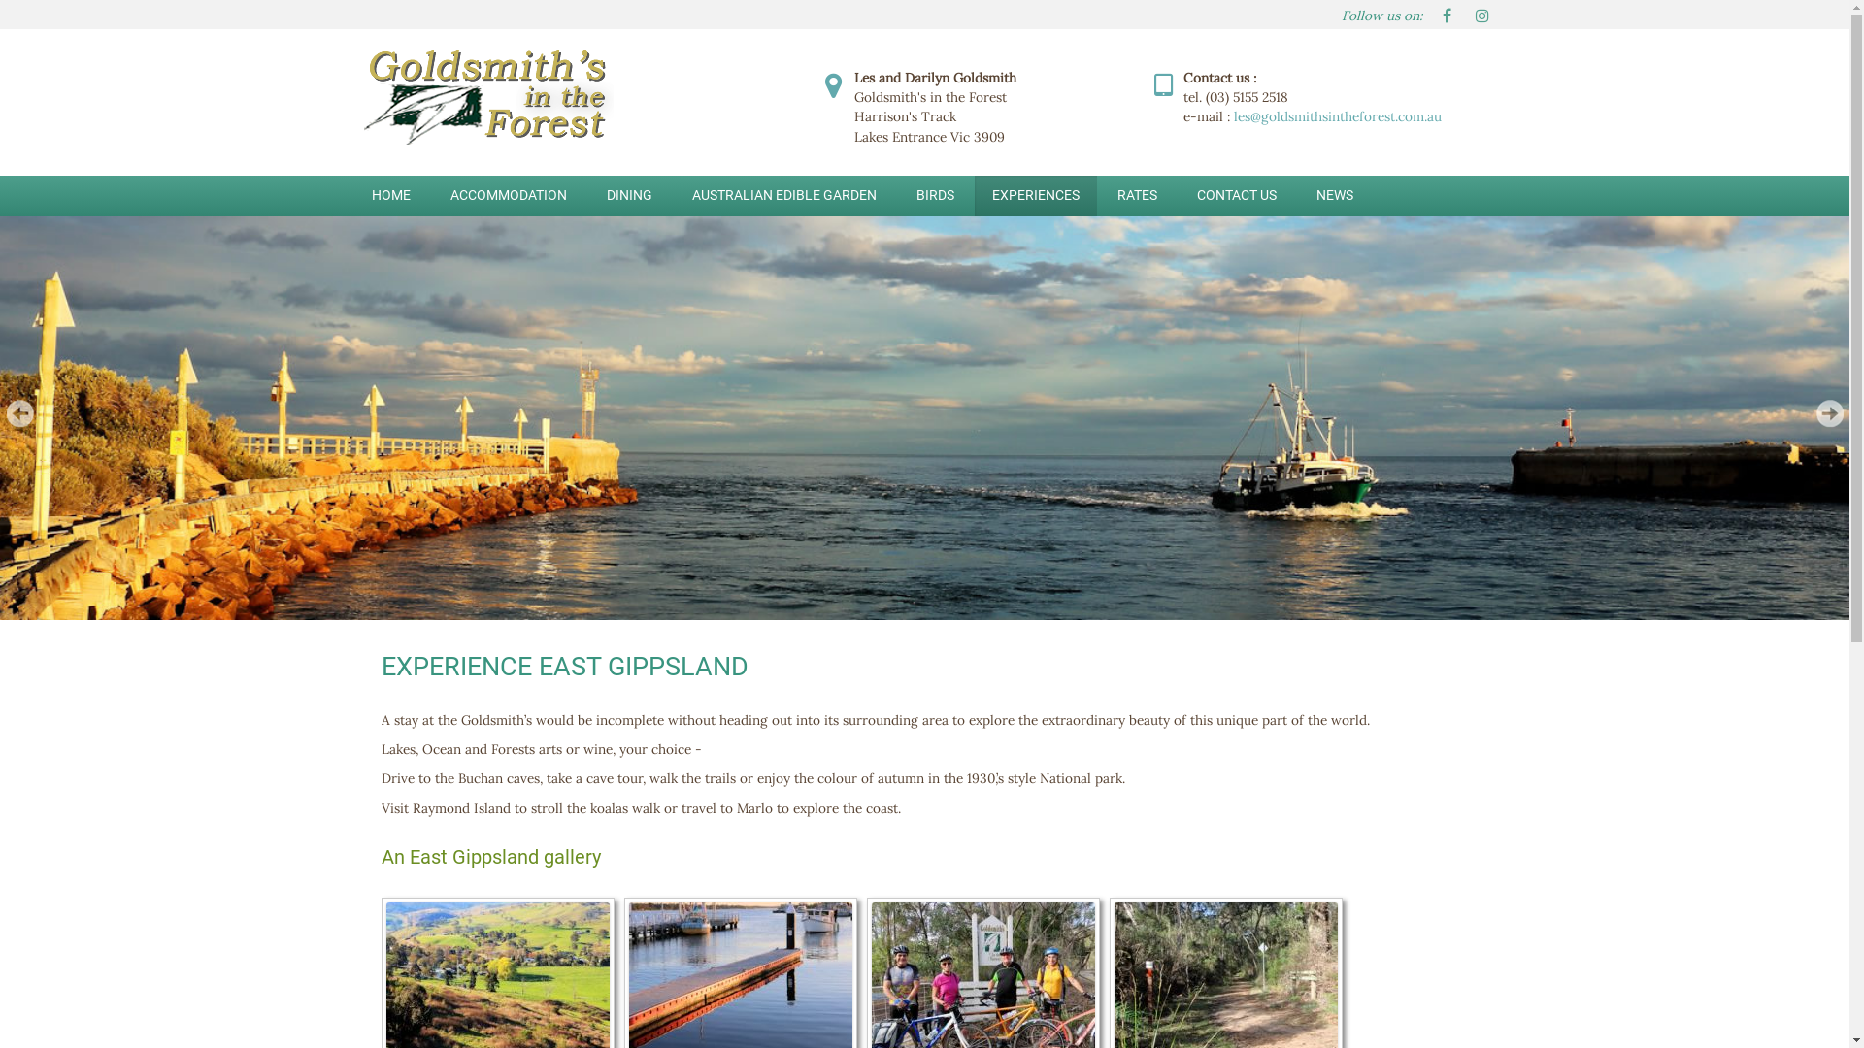 Image resolution: width=1864 pixels, height=1048 pixels. Describe the element at coordinates (935, 196) in the screenshot. I see `BIRDS` at that location.